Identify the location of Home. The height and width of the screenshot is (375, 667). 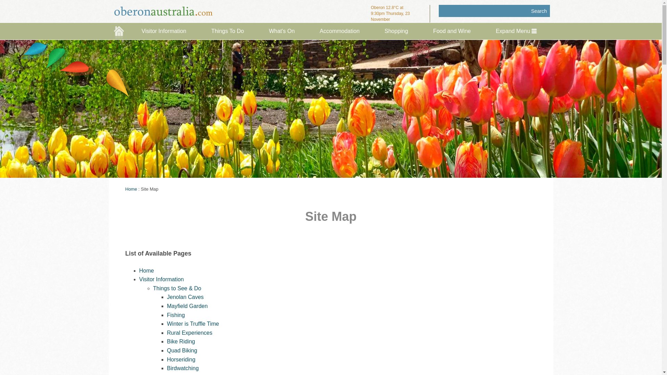
(131, 189).